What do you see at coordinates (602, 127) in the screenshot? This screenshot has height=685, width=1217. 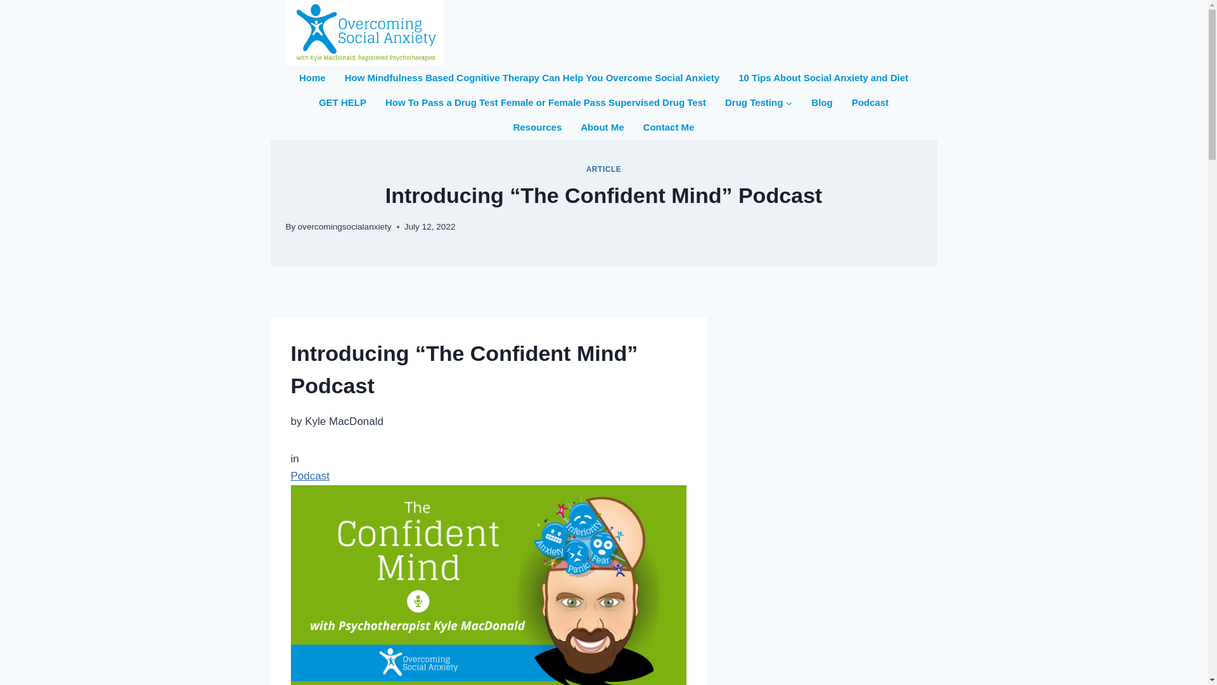 I see `About Me` at bounding box center [602, 127].